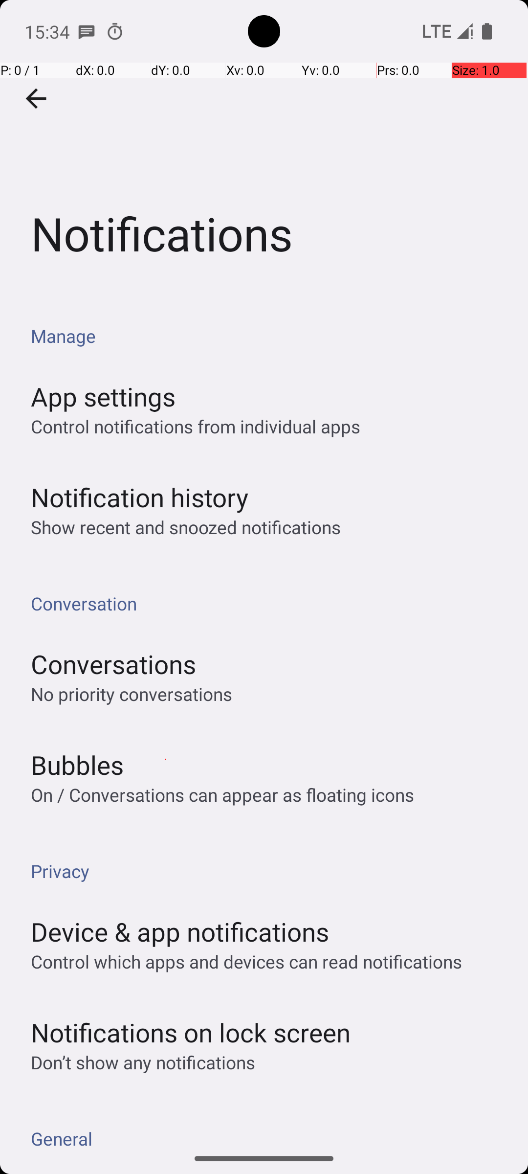 Image resolution: width=528 pixels, height=1174 pixels. I want to click on Don’t show any notifications, so click(143, 1062).